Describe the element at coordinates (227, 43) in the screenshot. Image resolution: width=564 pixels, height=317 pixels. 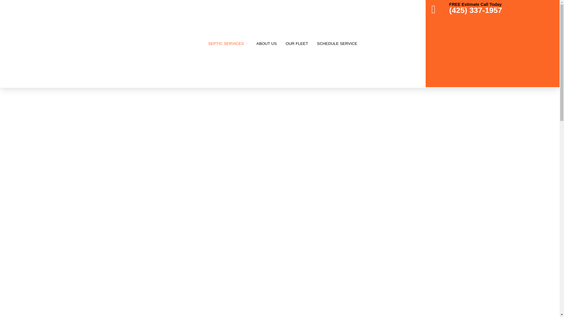
I see `SEPTIC SERVICES` at that location.